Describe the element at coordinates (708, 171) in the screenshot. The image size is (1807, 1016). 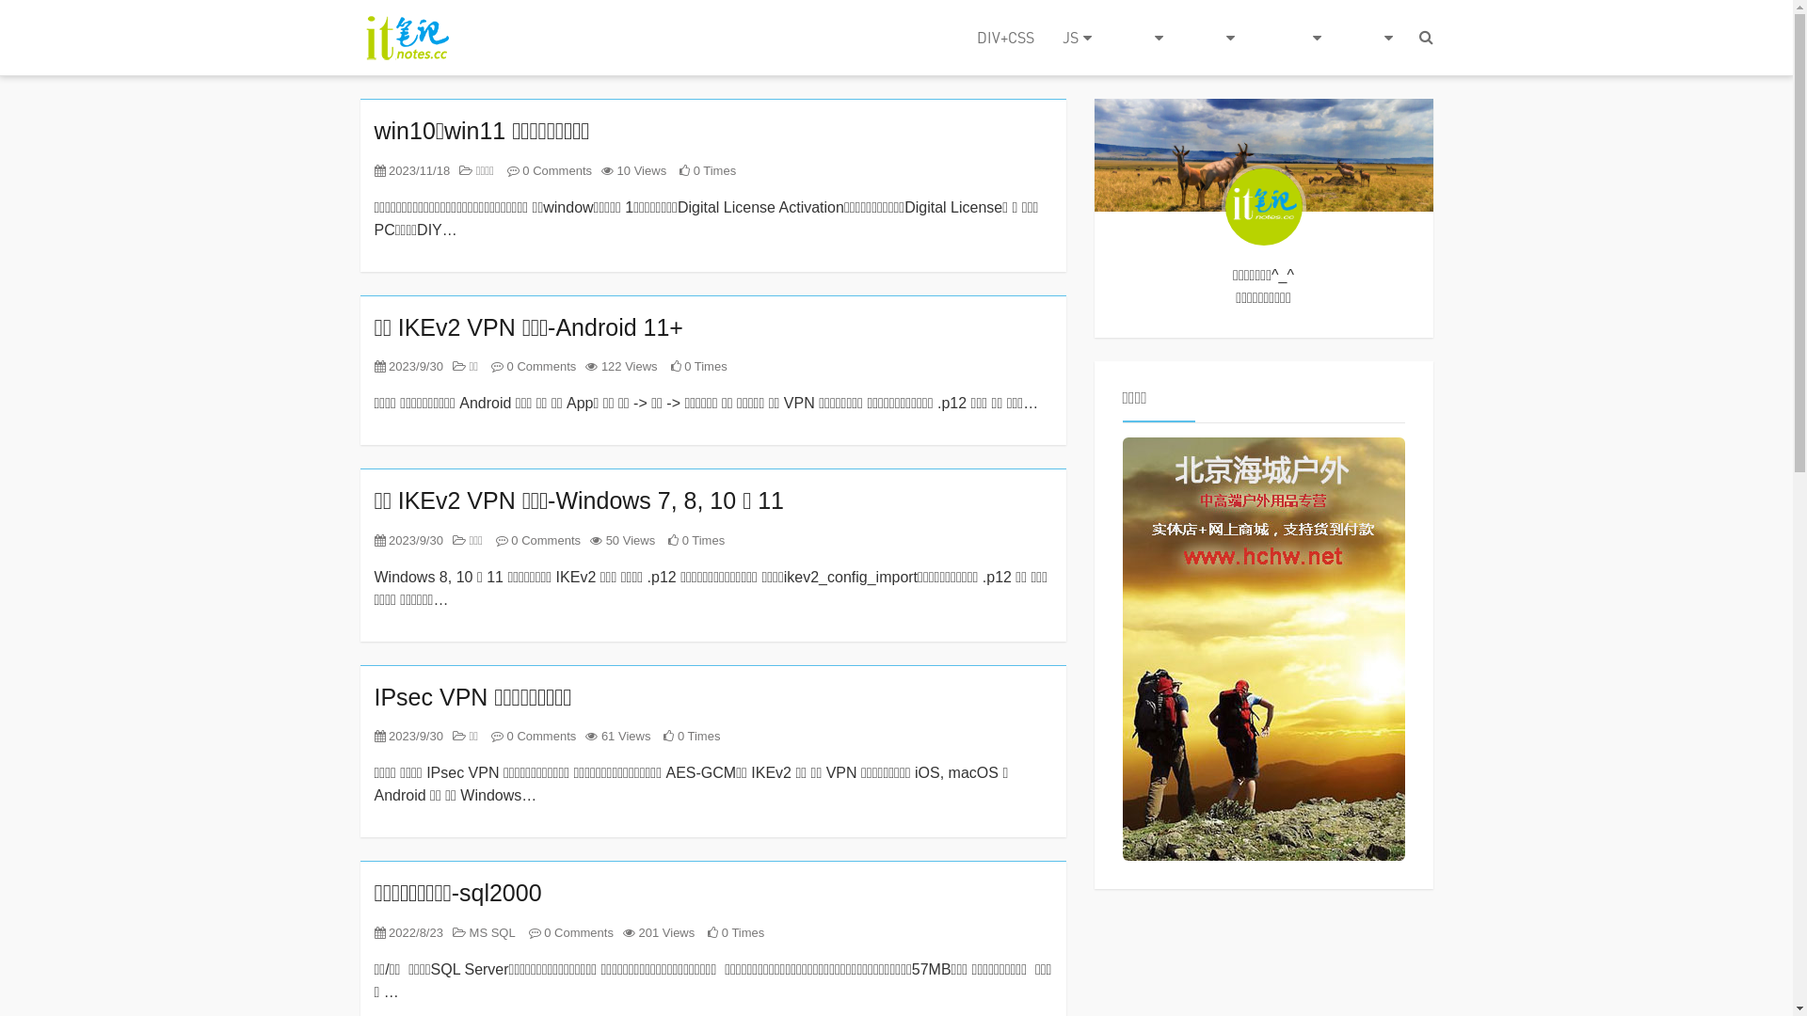
I see `0 Times` at that location.